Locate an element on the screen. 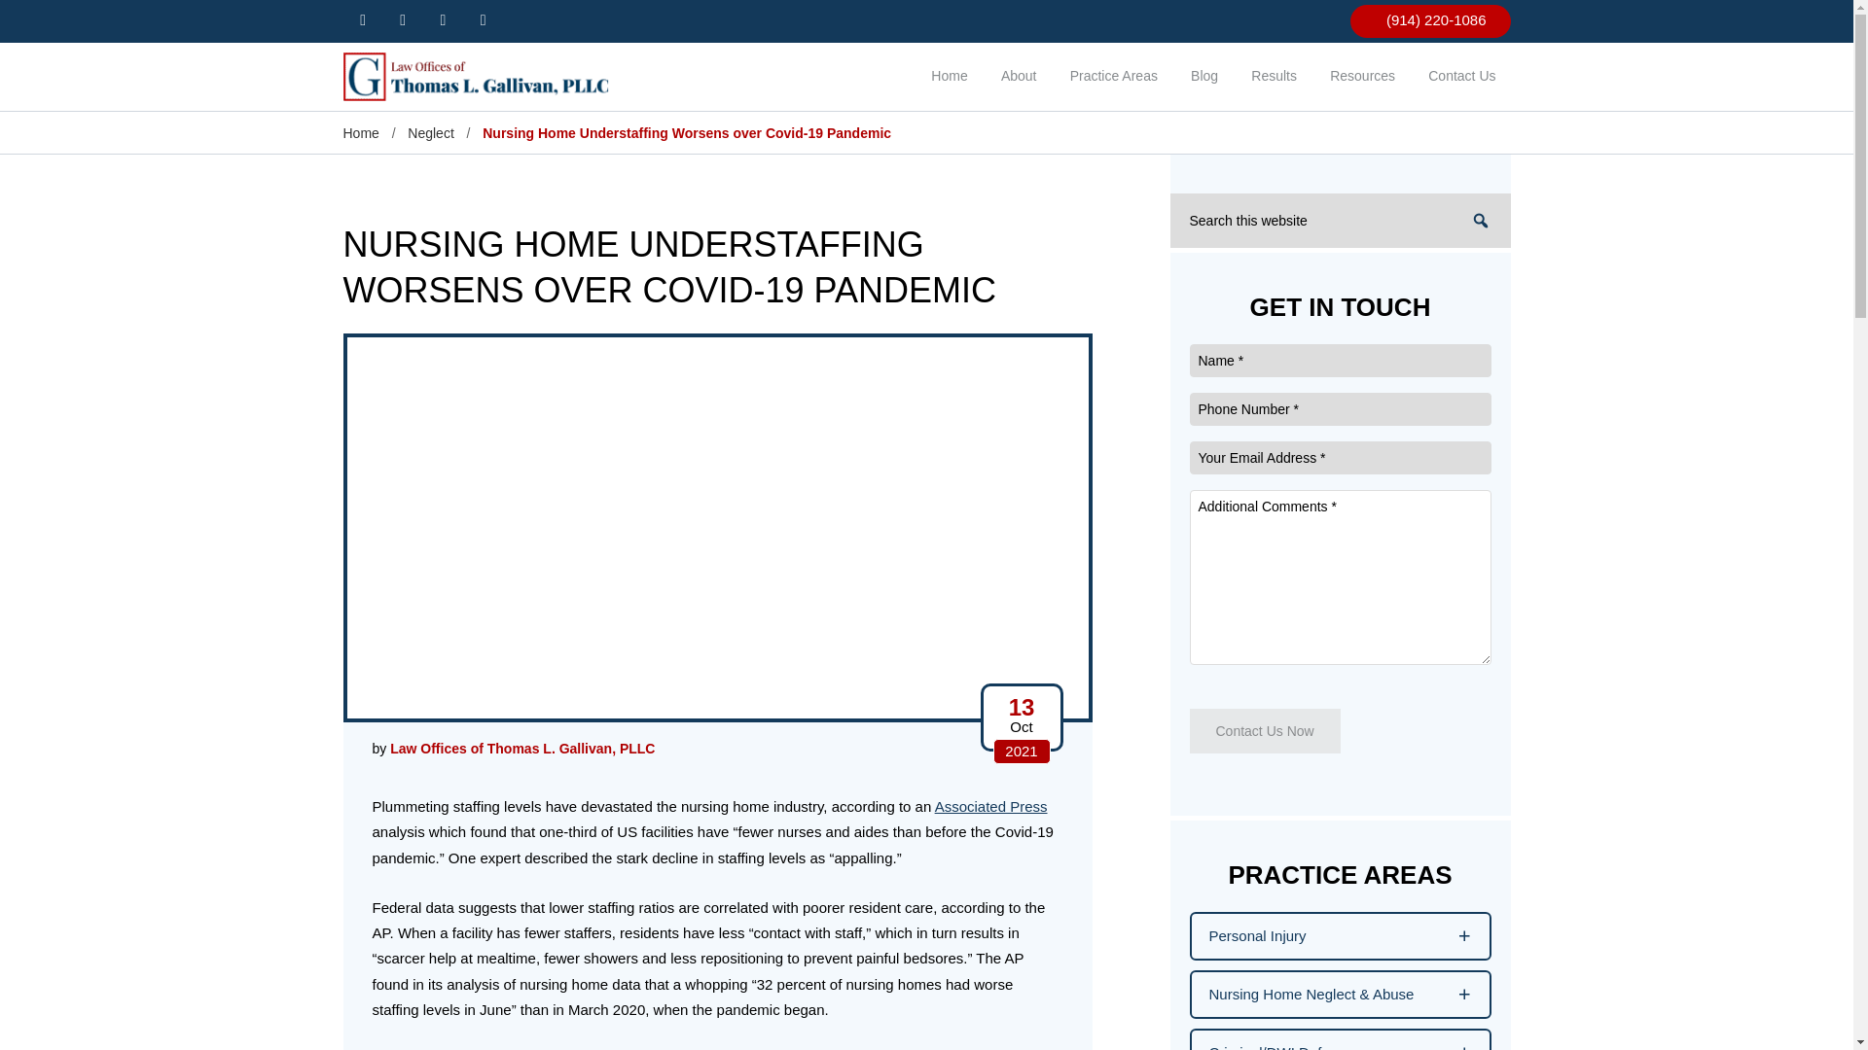 The width and height of the screenshot is (1868, 1050). Twitter is located at coordinates (403, 19).